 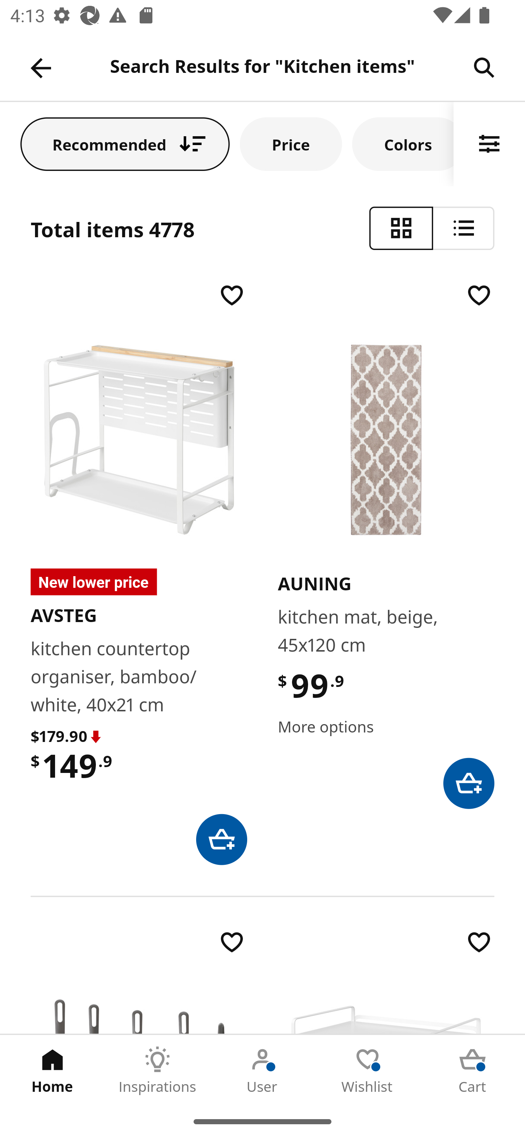 I want to click on Cart
Tab 5 of 5, so click(x=472, y=1070).